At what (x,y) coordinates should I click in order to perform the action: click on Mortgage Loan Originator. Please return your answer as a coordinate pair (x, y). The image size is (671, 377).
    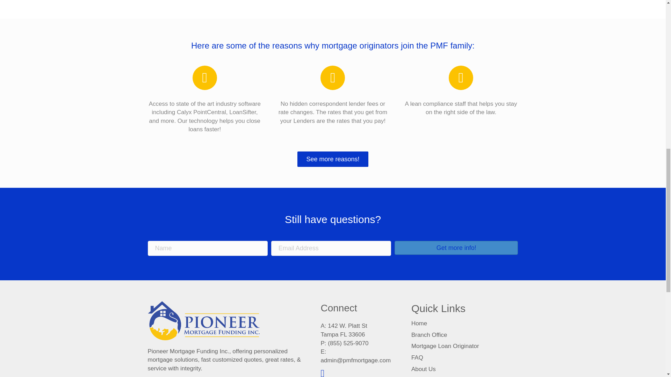
    Looking at the image, I should click on (445, 346).